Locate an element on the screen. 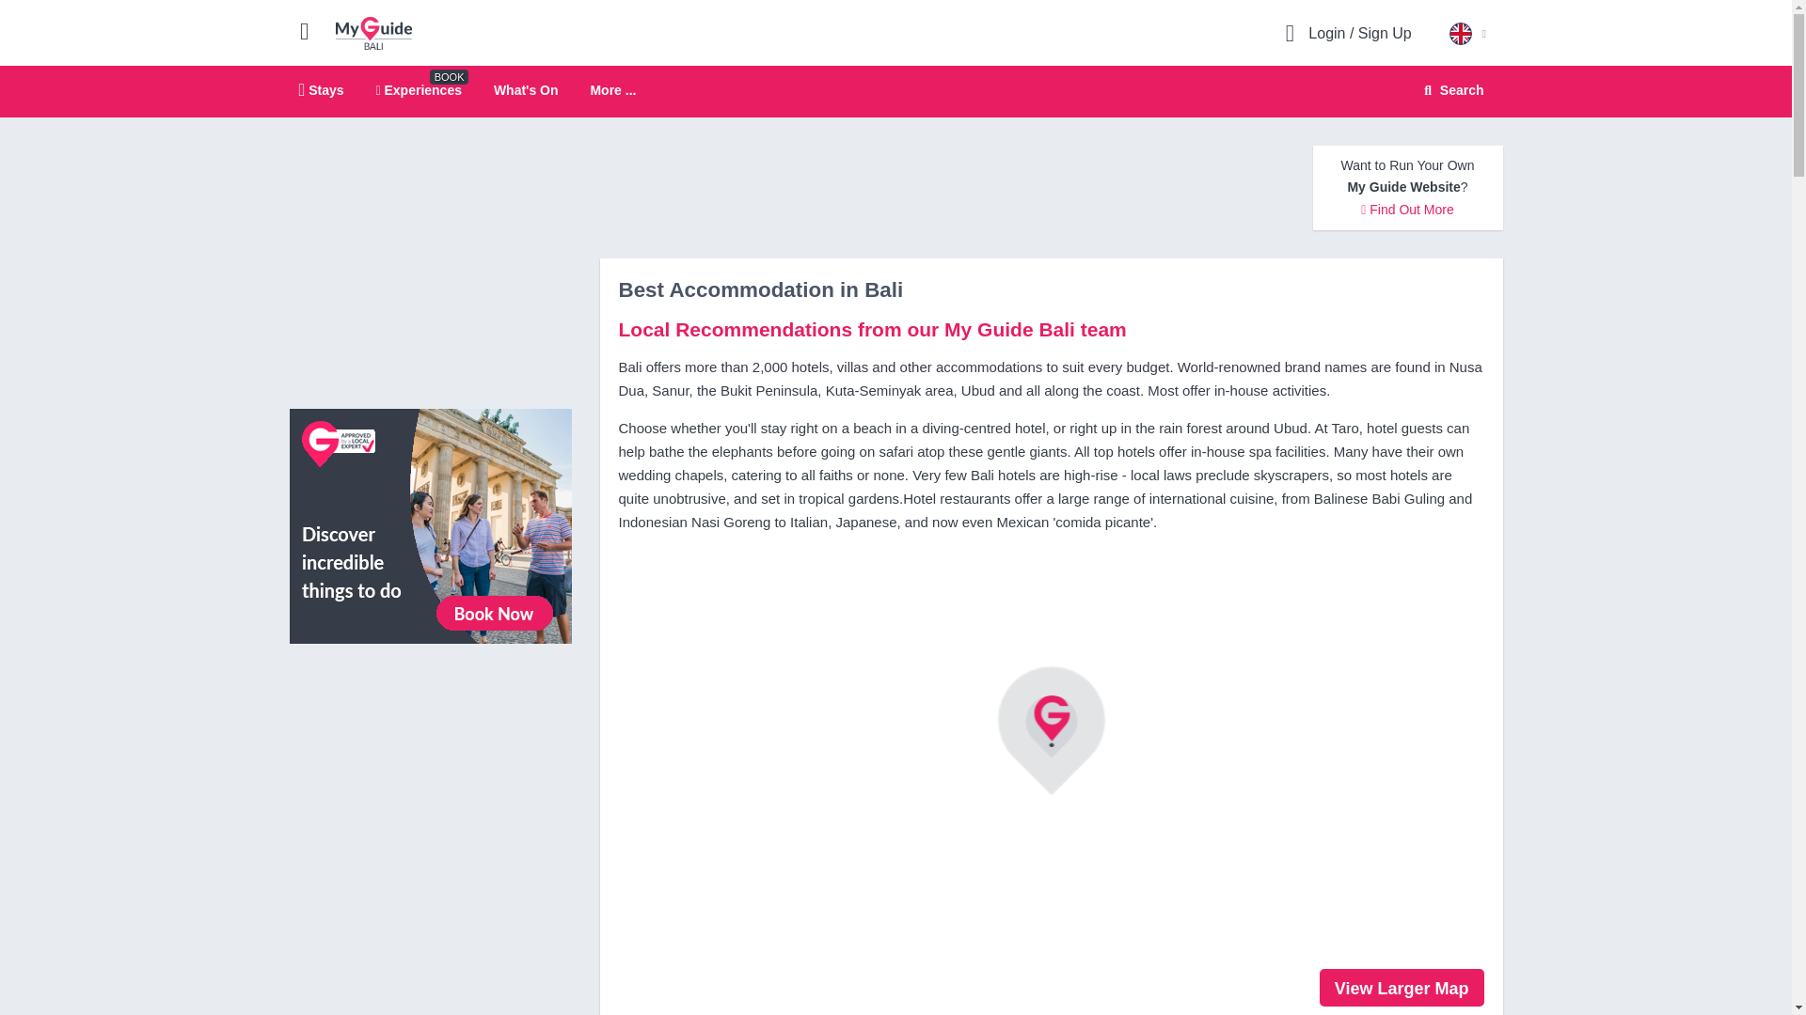 The image size is (1806, 1015). Experiences is located at coordinates (419, 89).